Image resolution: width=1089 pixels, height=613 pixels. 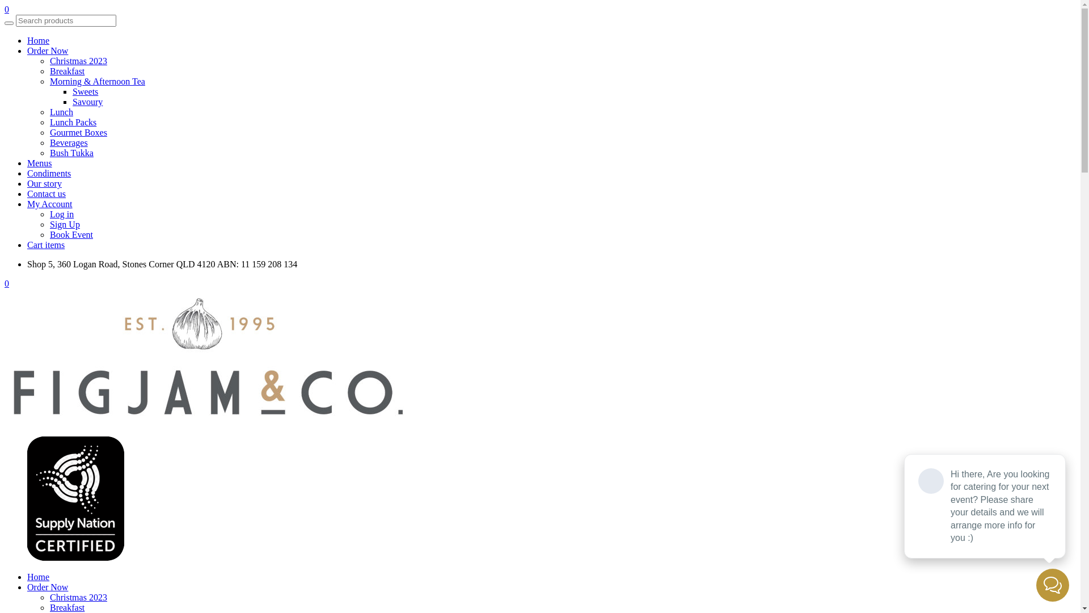 What do you see at coordinates (78, 597) in the screenshot?
I see `Christmas 2023` at bounding box center [78, 597].